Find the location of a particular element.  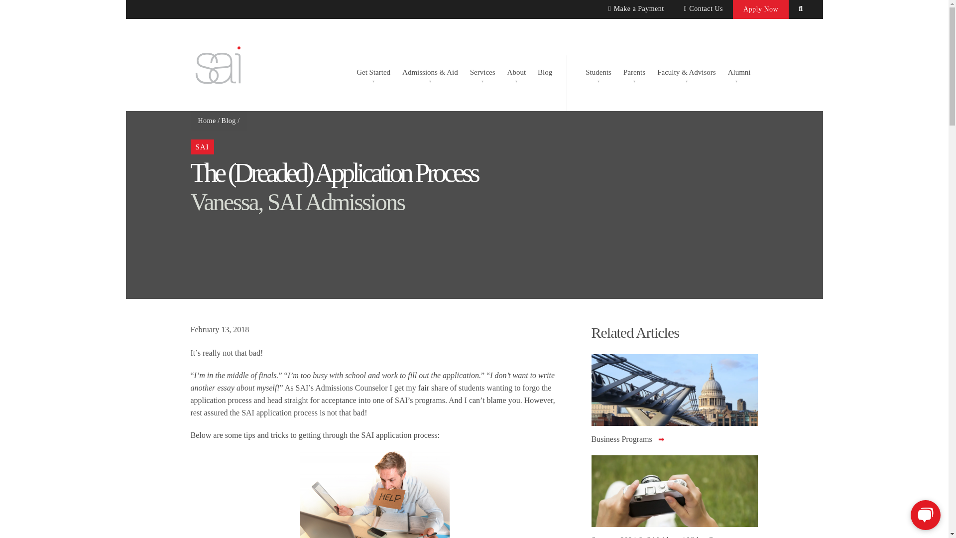

Make a Payment is located at coordinates (636, 9).